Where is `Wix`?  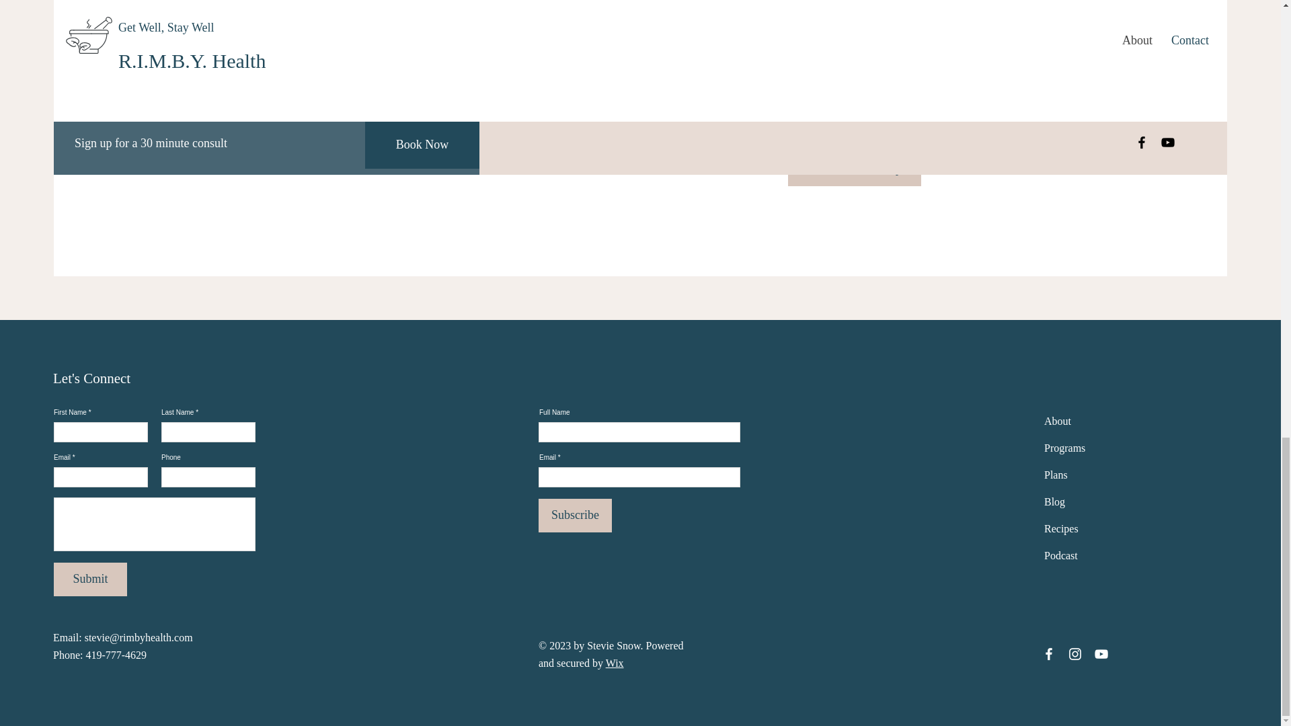
Wix is located at coordinates (615, 663).